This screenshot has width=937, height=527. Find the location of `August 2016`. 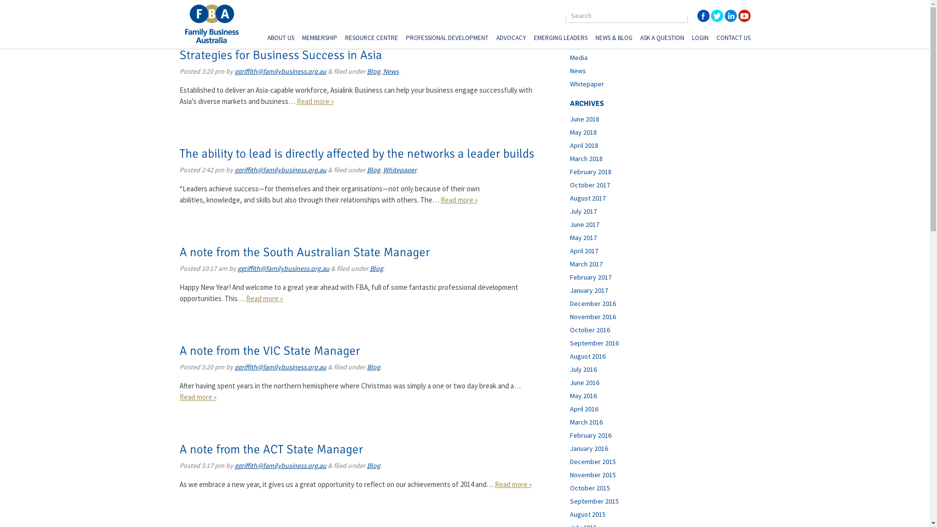

August 2016 is located at coordinates (588, 356).